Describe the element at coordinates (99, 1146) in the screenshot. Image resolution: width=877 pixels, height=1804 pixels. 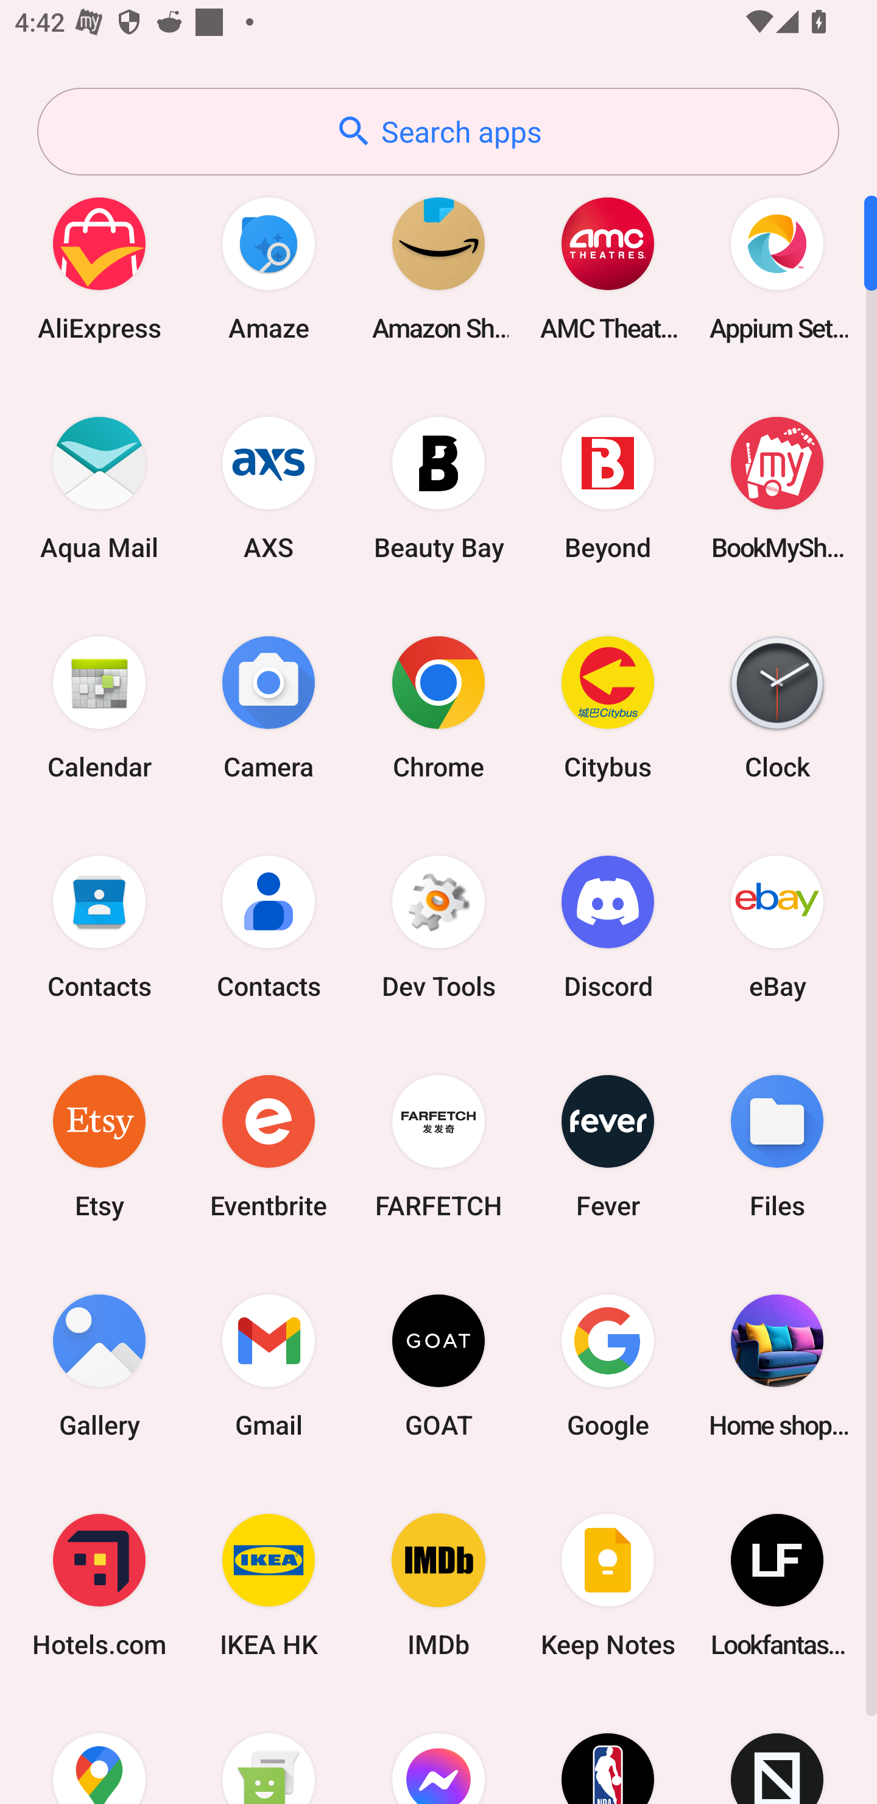
I see `Etsy` at that location.